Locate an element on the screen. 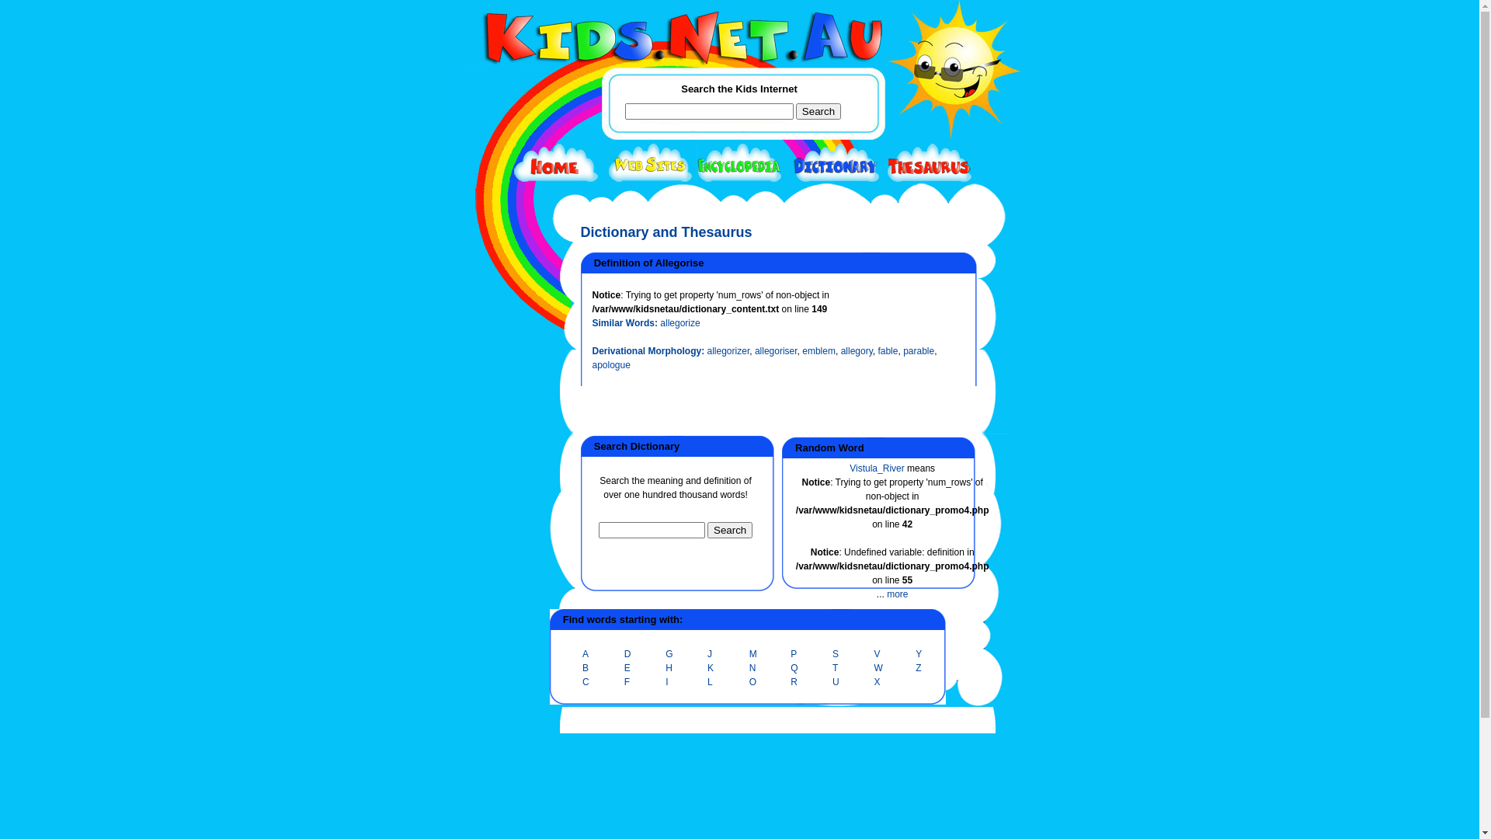  F is located at coordinates (627, 682).